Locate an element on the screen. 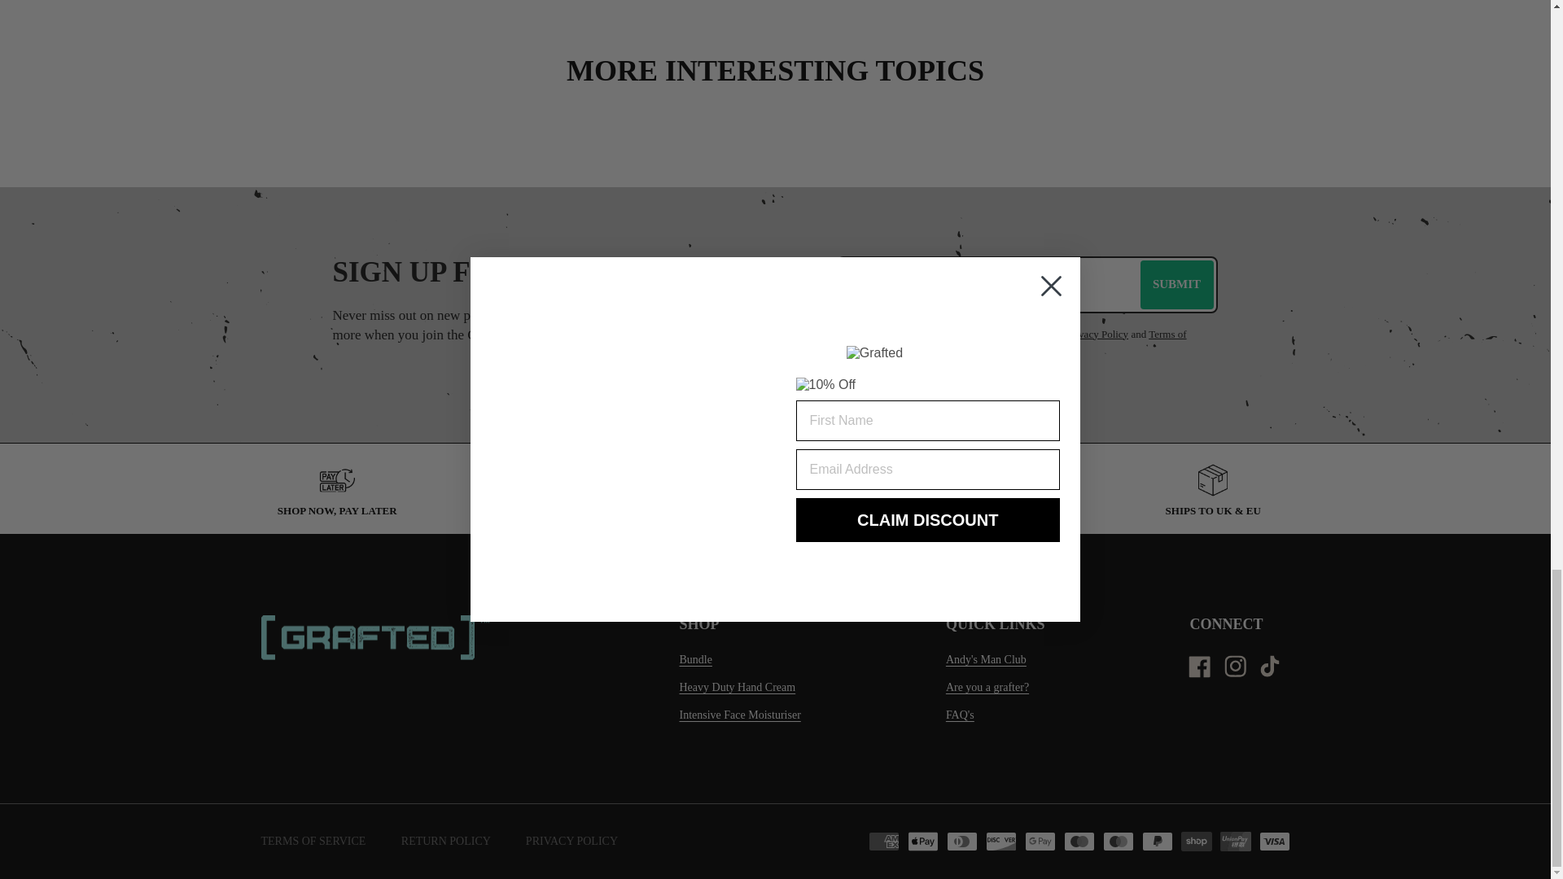 The height and width of the screenshot is (879, 1563). Facebook is located at coordinates (1199, 667).